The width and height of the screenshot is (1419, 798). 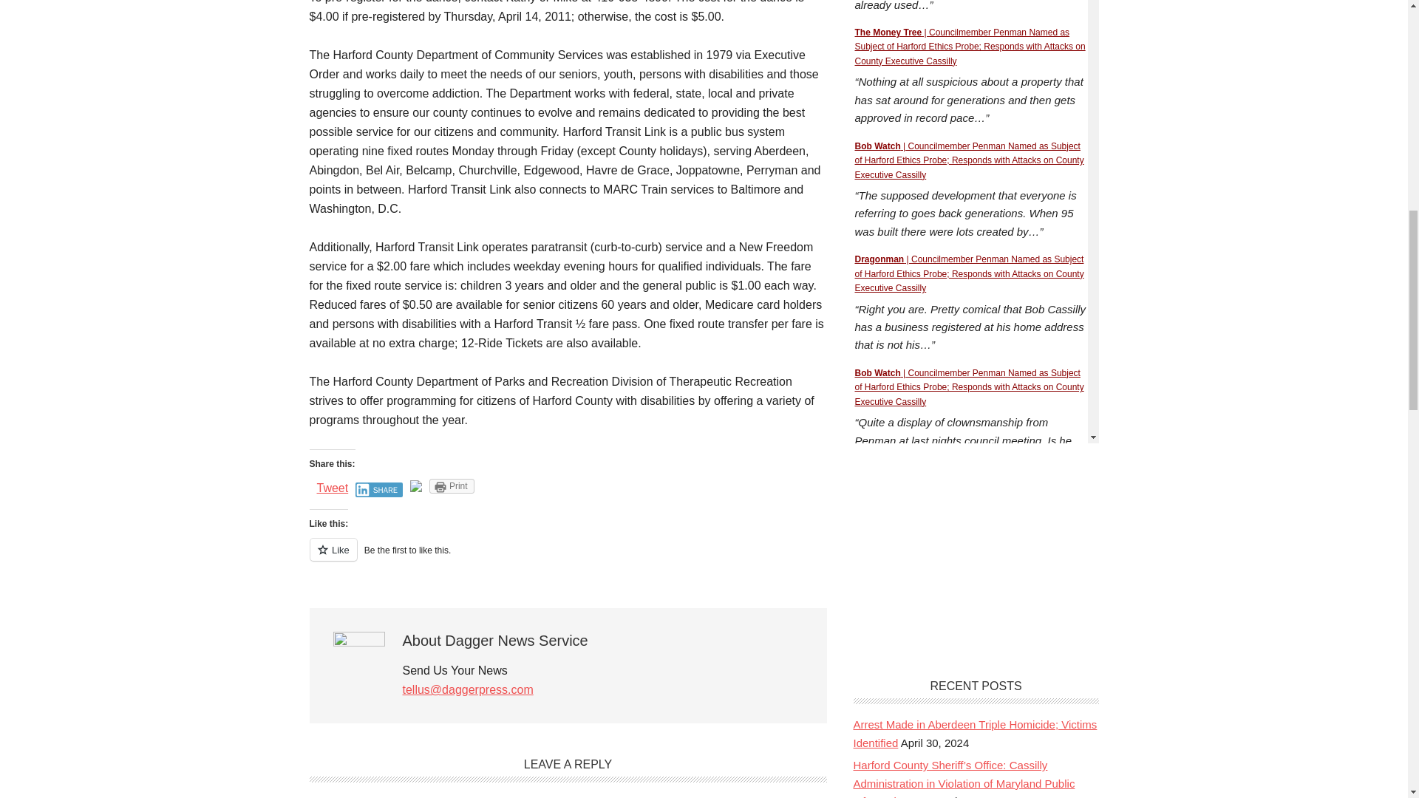 I want to click on logged in, so click(x=401, y=797).